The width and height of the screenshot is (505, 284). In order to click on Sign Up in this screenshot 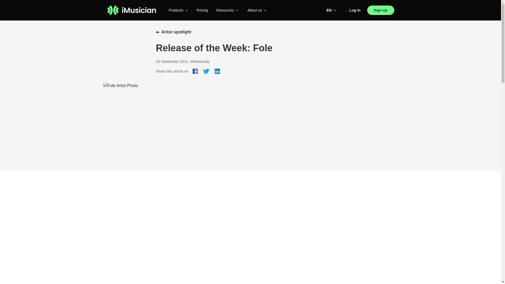, I will do `click(381, 10)`.